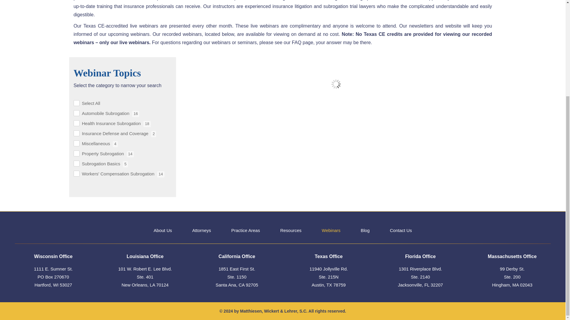 This screenshot has width=570, height=320. I want to click on 5 results for Subrogation Basics, so click(125, 164).